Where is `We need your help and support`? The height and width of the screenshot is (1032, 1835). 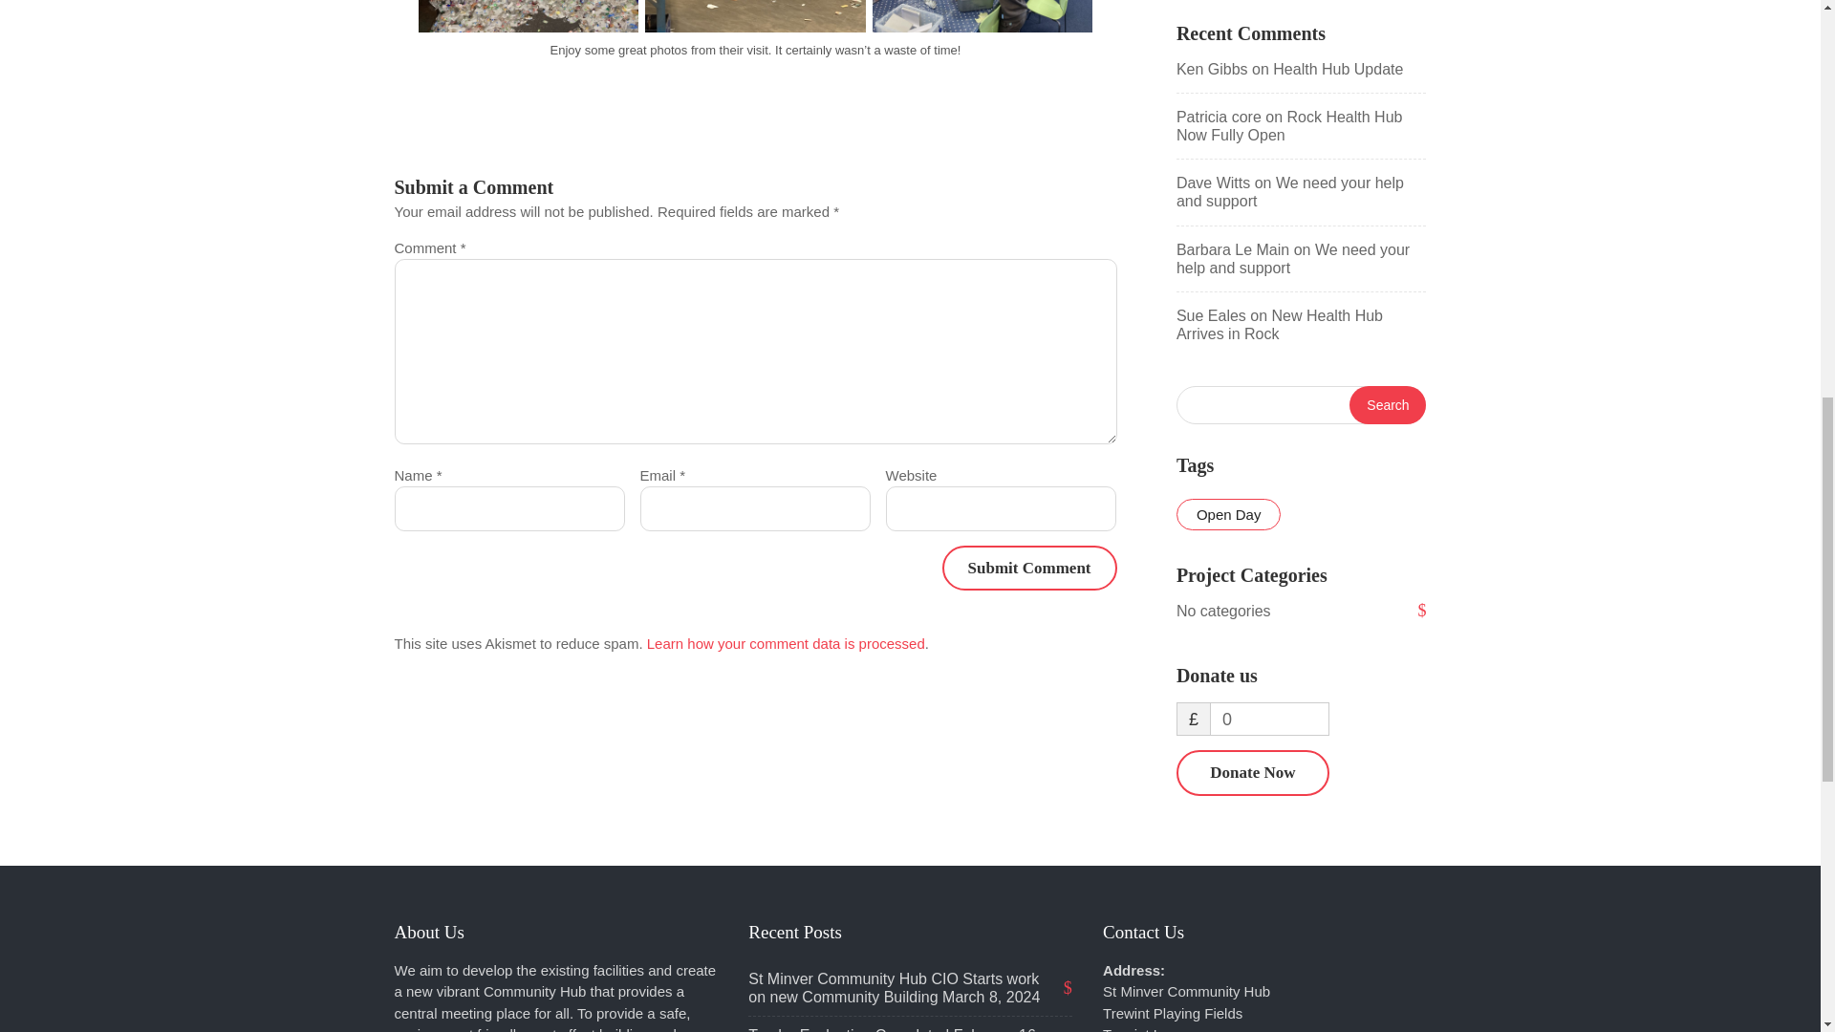 We need your help and support is located at coordinates (1289, 191).